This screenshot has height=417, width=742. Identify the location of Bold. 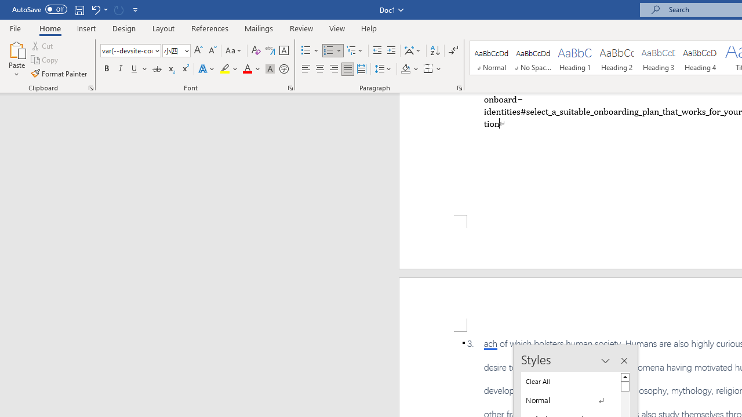
(106, 69).